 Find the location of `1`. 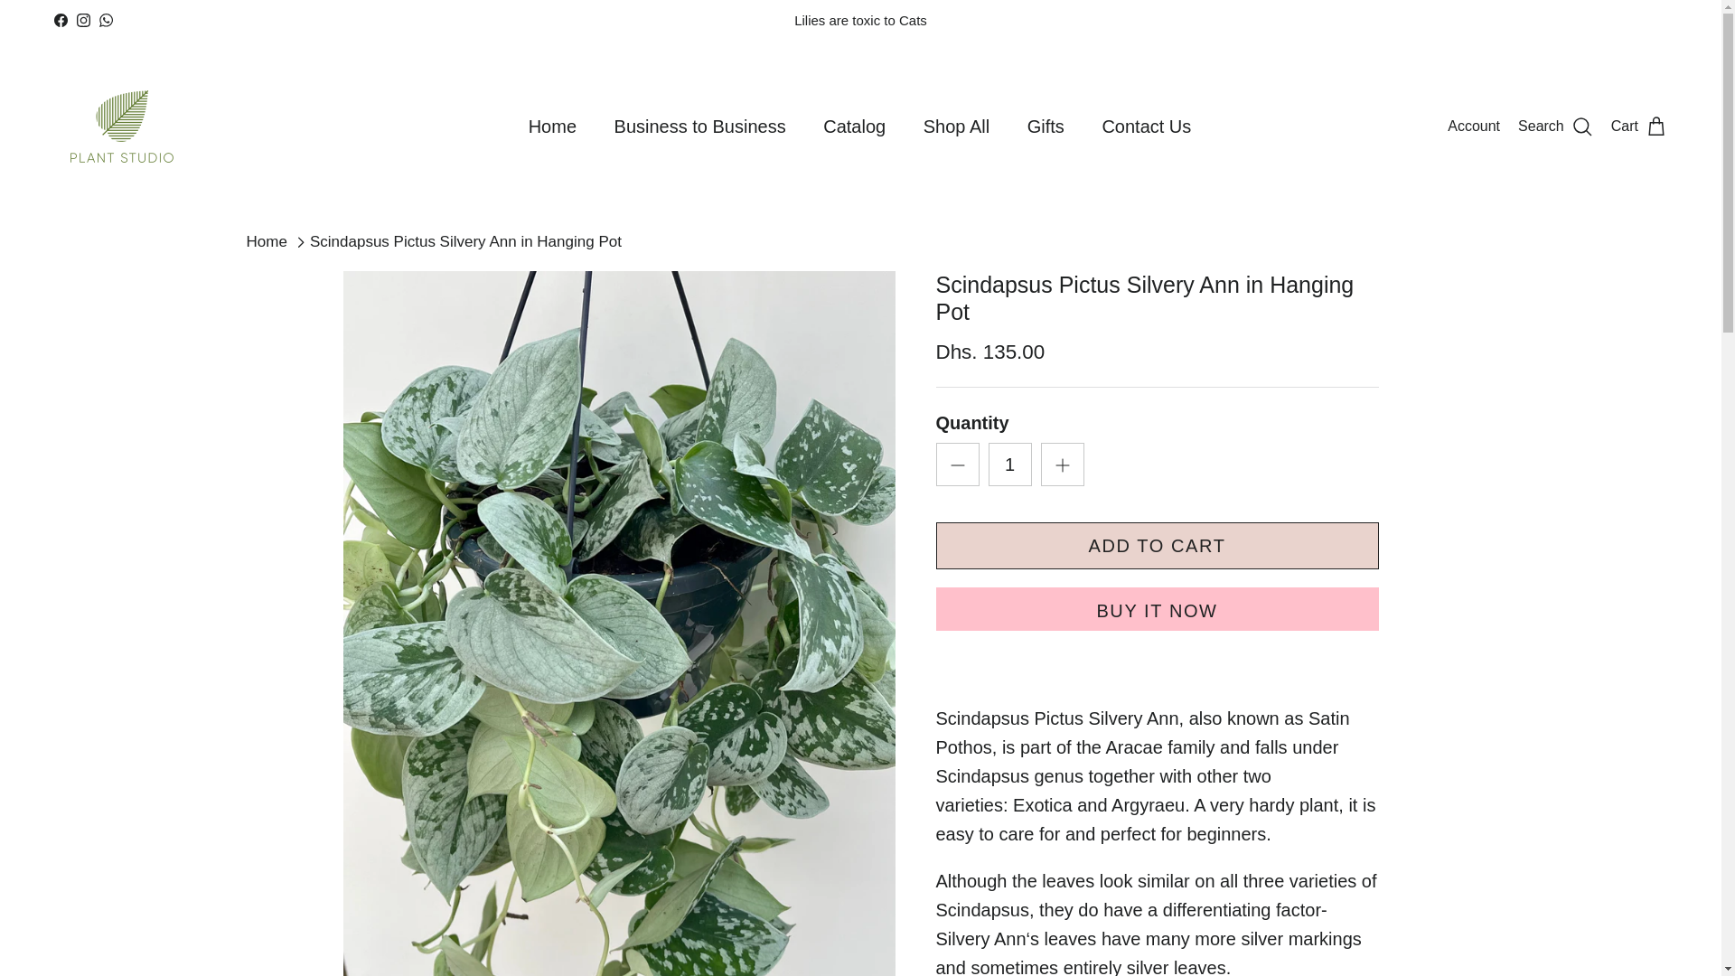

1 is located at coordinates (1010, 465).